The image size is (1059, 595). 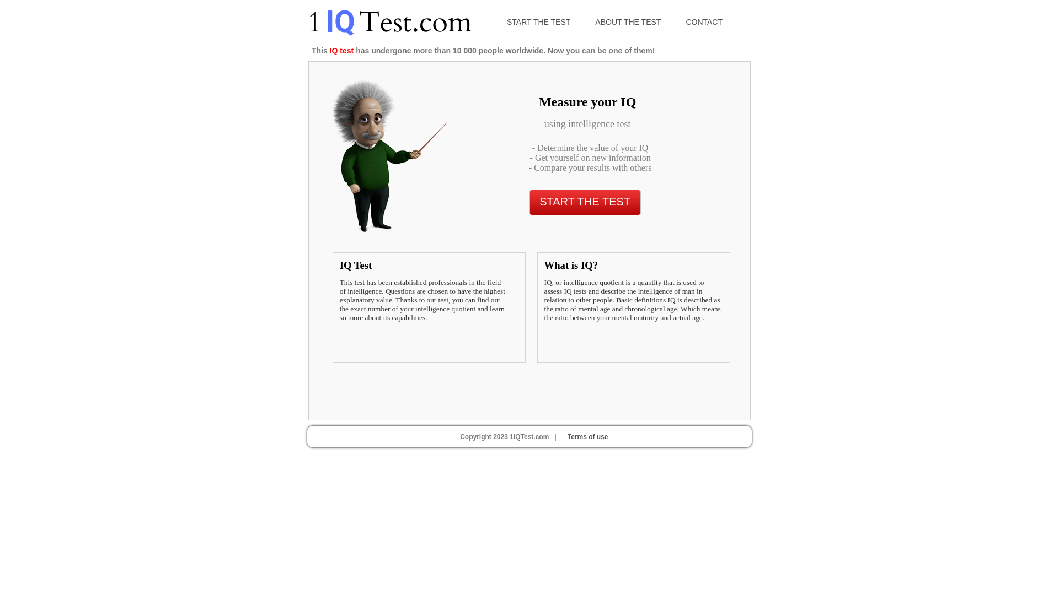 I want to click on Terms of use, so click(x=585, y=437).